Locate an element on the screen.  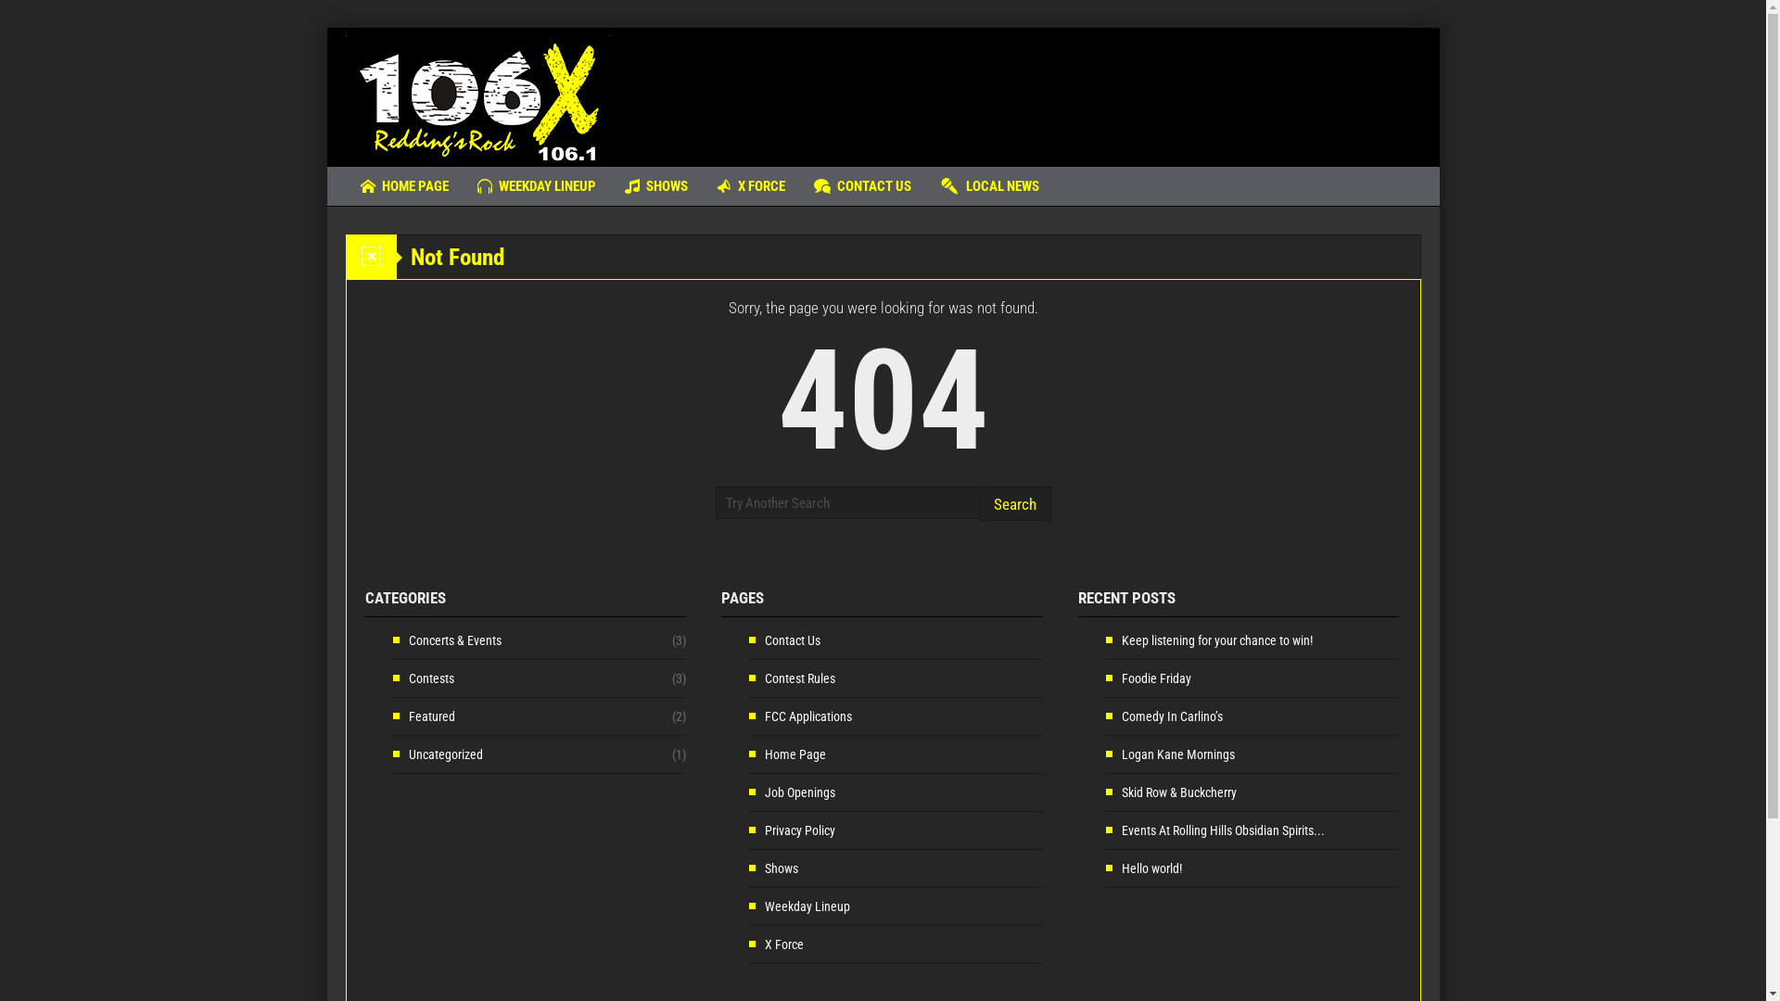
Contest Rules is located at coordinates (792, 678).